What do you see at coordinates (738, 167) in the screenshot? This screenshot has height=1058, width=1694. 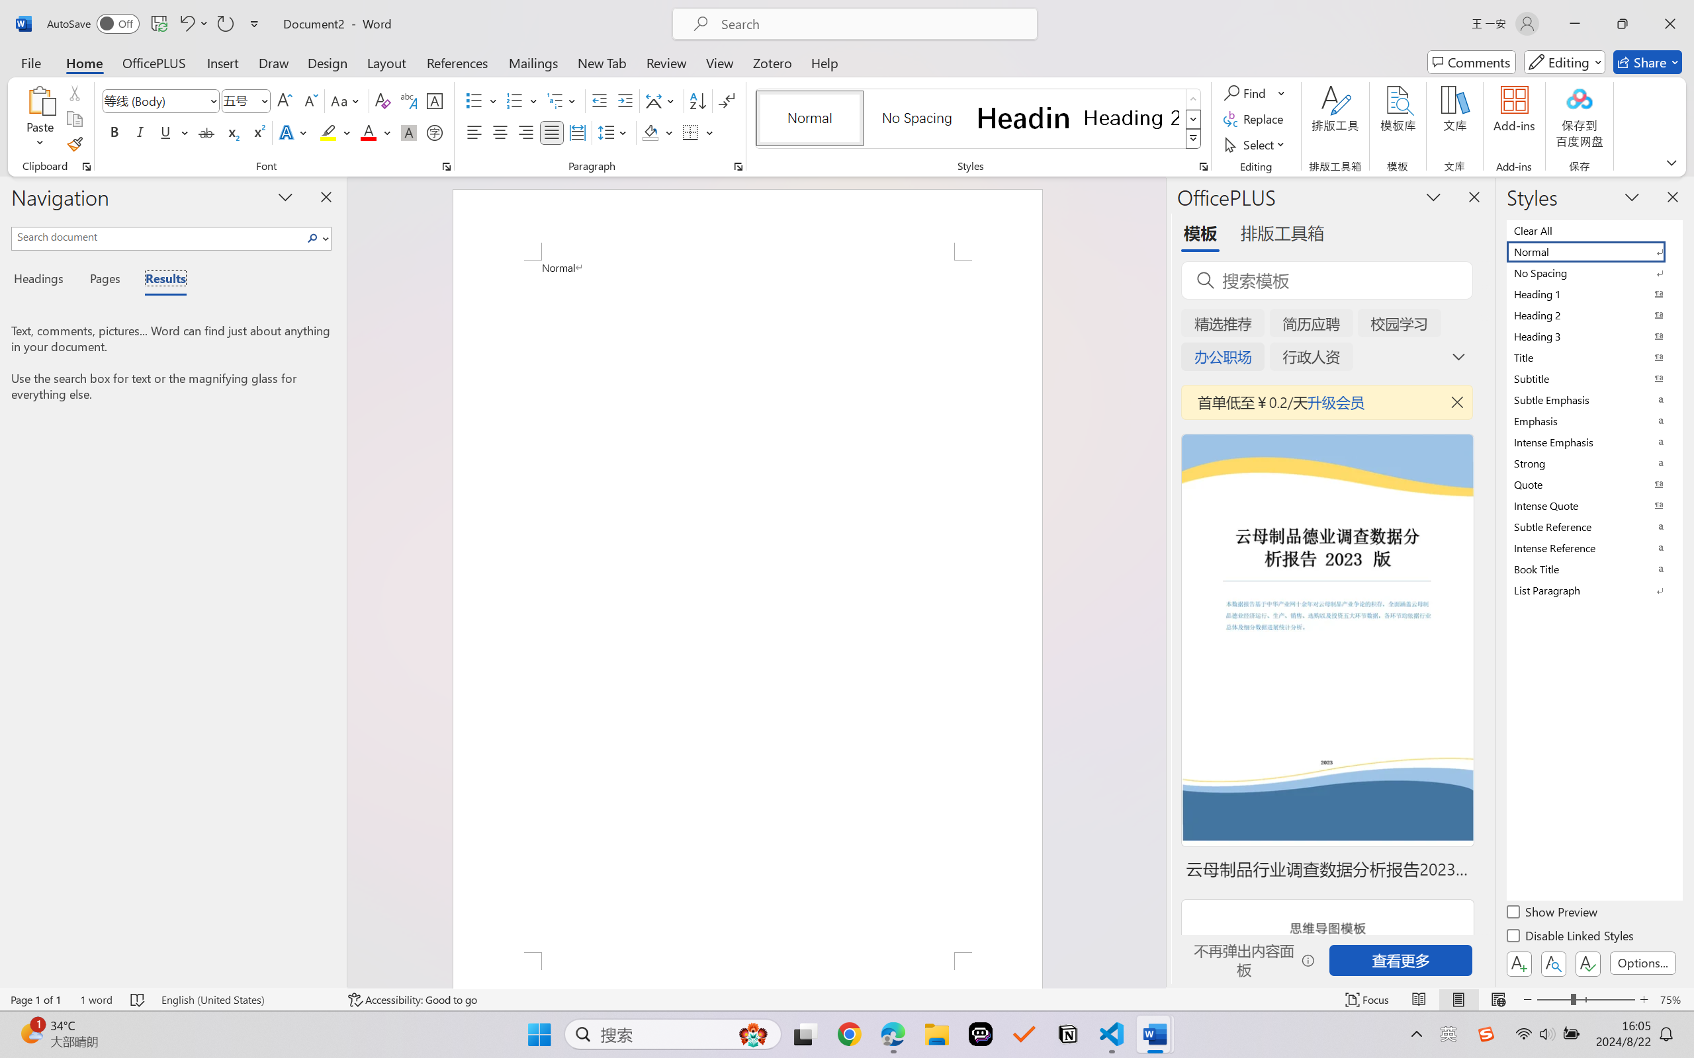 I see `Paragraph...` at bounding box center [738, 167].